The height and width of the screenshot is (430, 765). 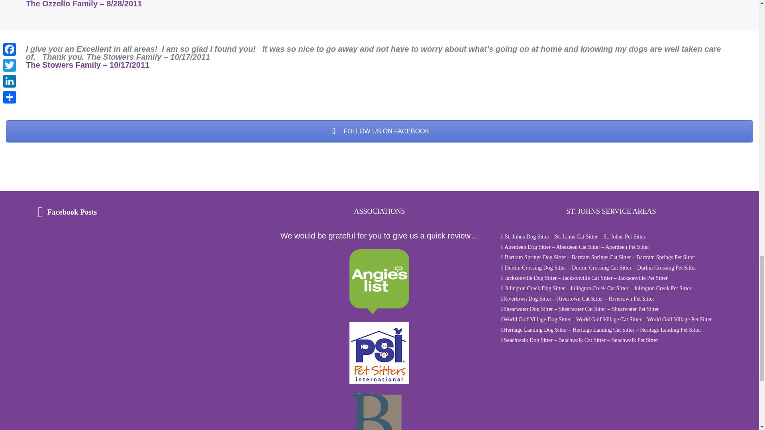 I want to click on FOLLOW US ON FACEBOOK, so click(x=379, y=131).